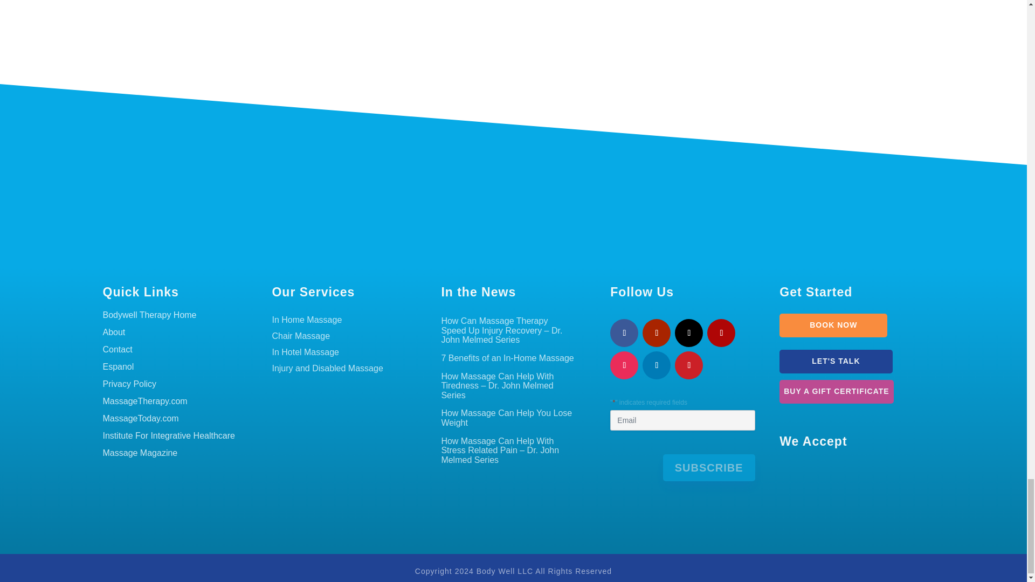  Describe the element at coordinates (709, 468) in the screenshot. I see `SUBSCRIBE` at that location.